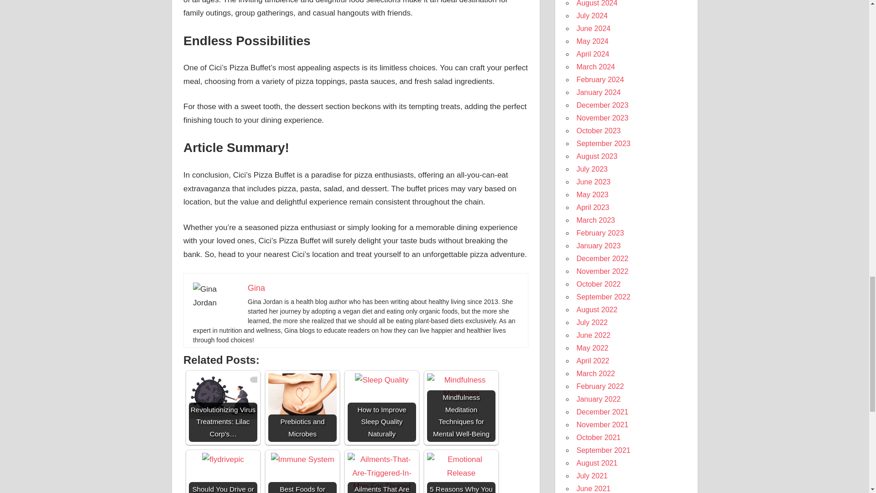  I want to click on Prebiotics and Microbes, so click(302, 407).